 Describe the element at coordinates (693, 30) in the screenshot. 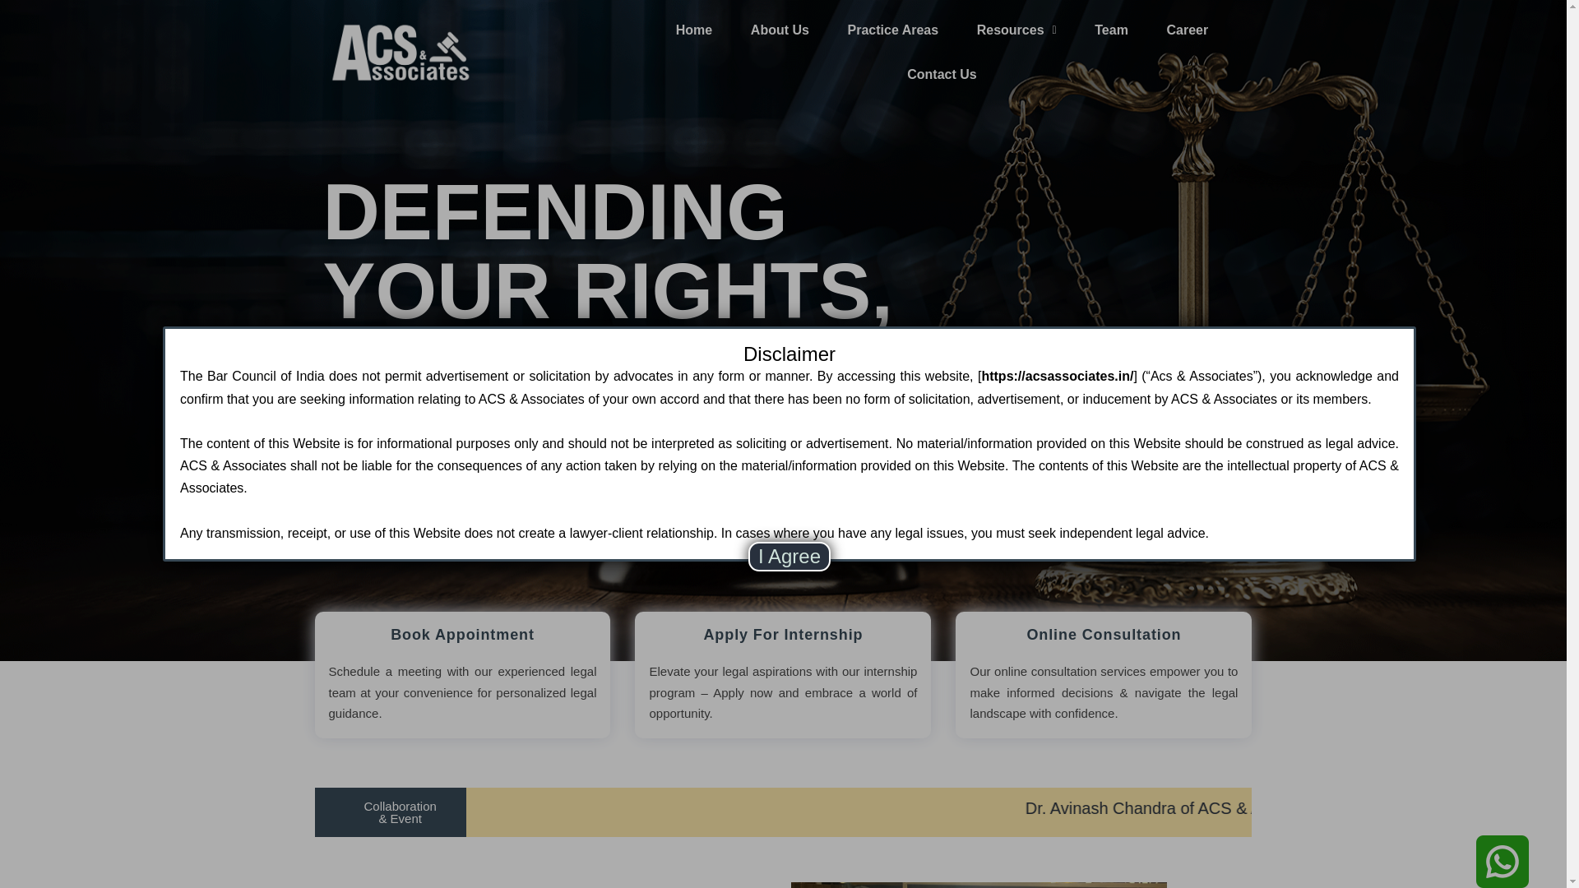

I see `Home` at that location.